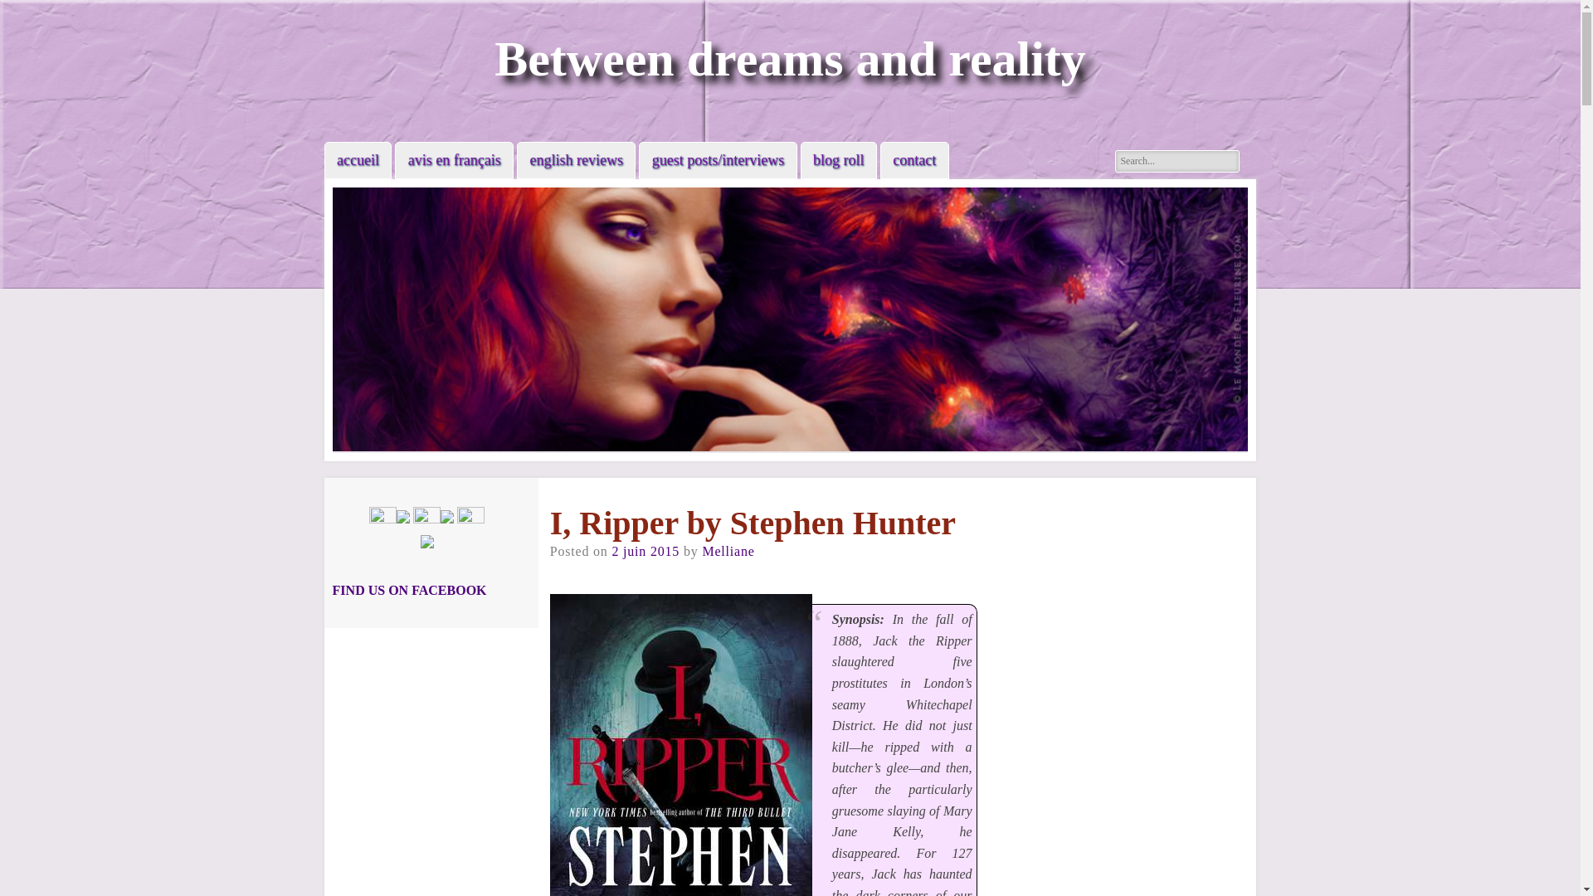 The width and height of the screenshot is (1593, 896). What do you see at coordinates (645, 551) in the screenshot?
I see `2 juin 2015` at bounding box center [645, 551].